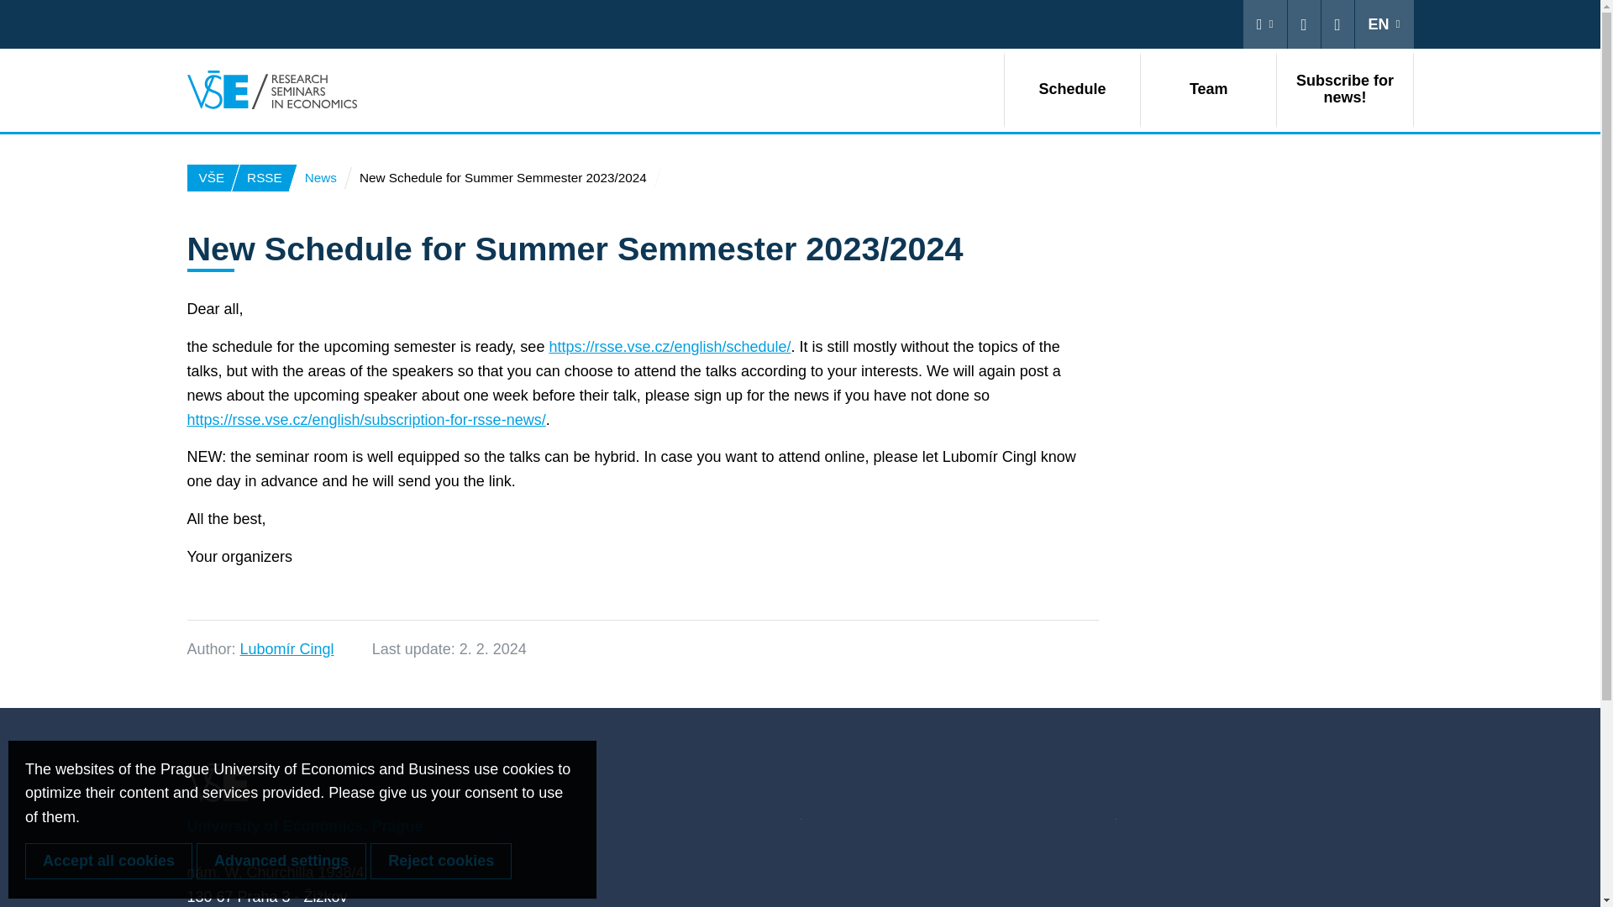 This screenshot has height=907, width=1613. I want to click on RSSE, so click(264, 177).